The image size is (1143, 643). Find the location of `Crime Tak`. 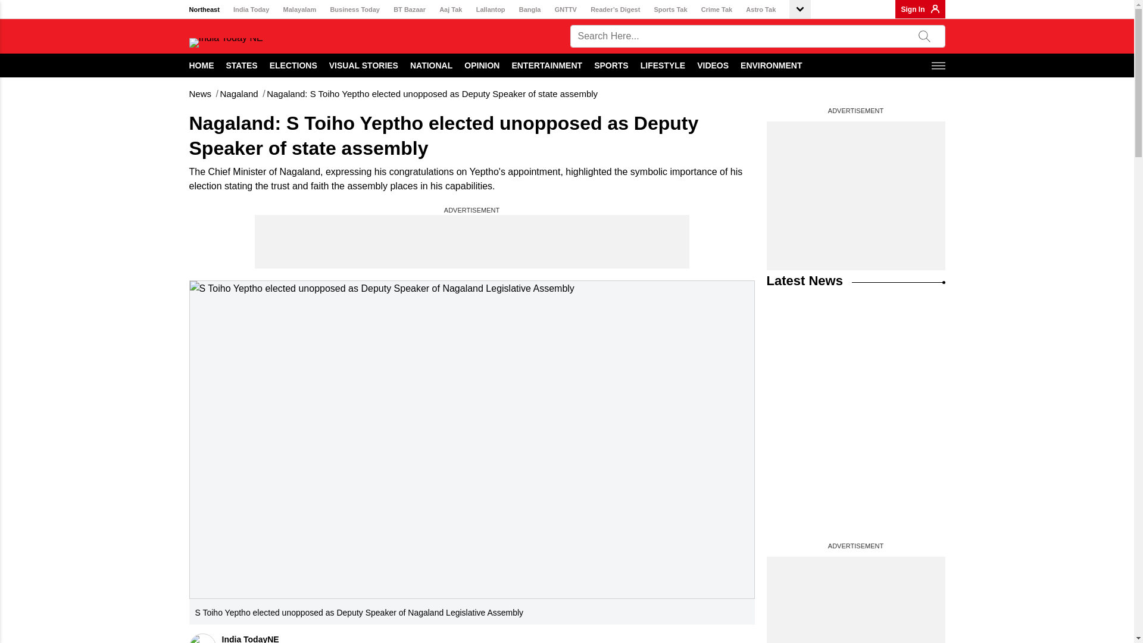

Crime Tak is located at coordinates (717, 10).